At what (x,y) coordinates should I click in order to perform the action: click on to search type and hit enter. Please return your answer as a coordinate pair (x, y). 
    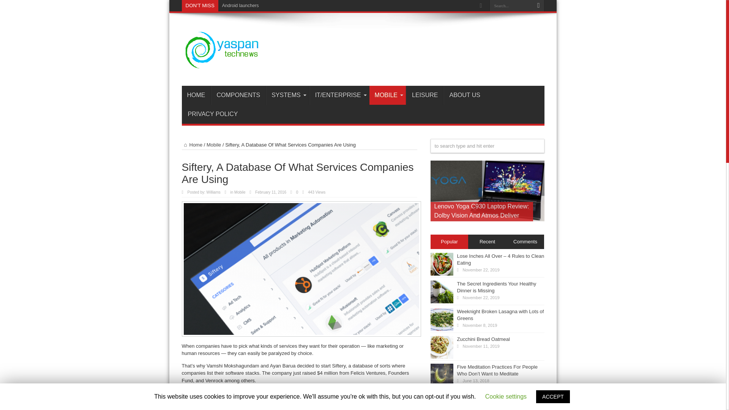
    Looking at the image, I should click on (488, 146).